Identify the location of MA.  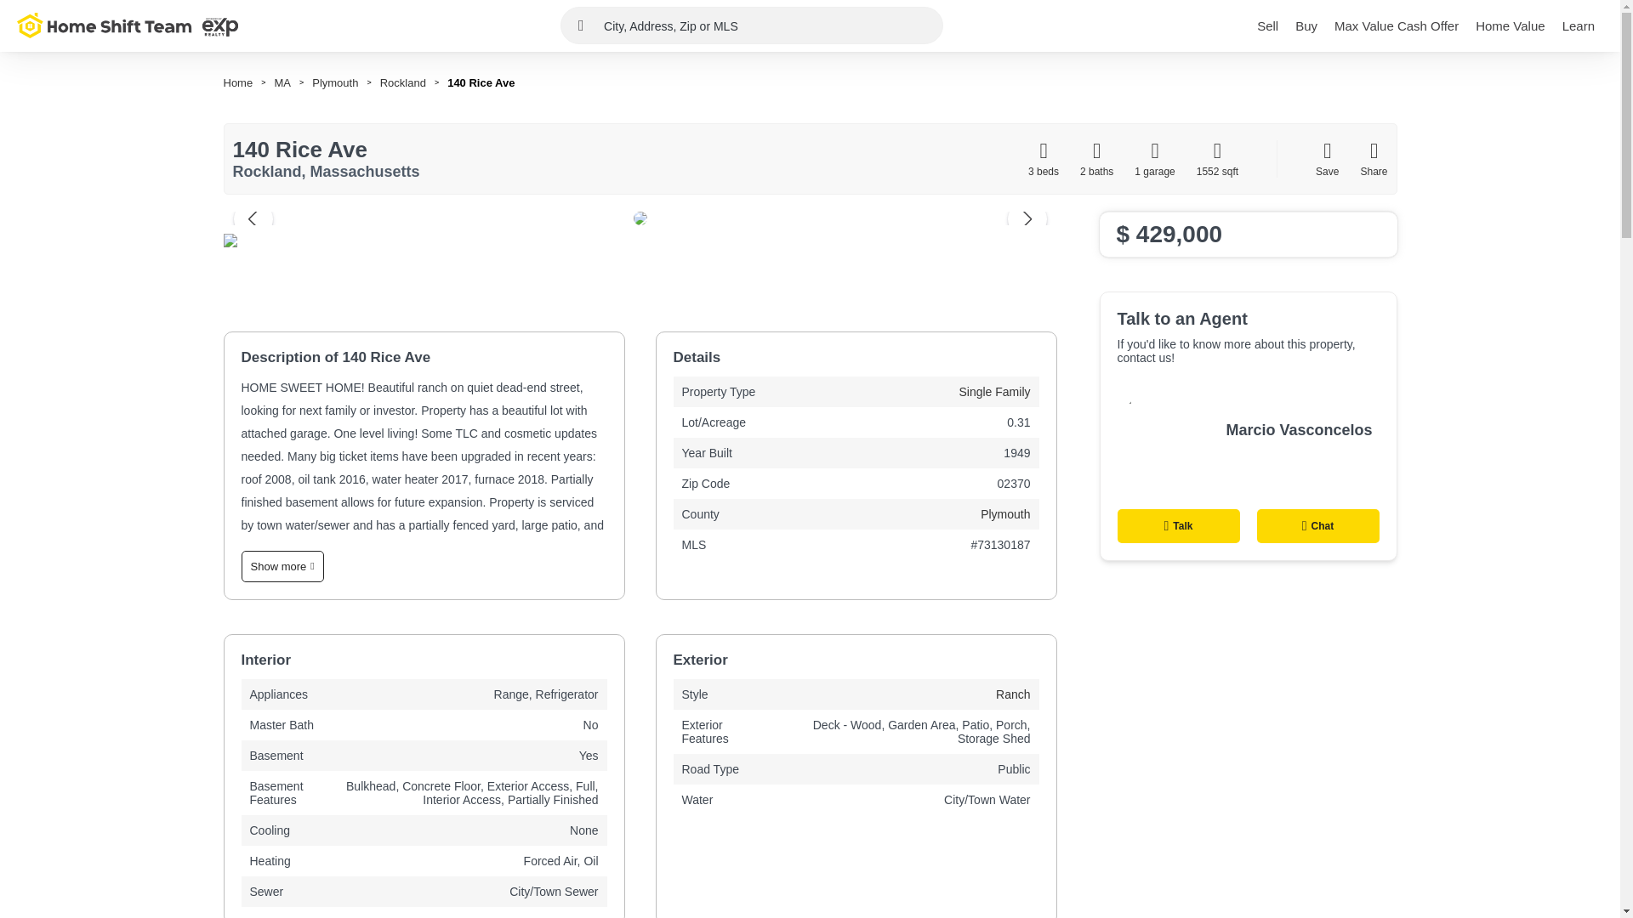
(282, 82).